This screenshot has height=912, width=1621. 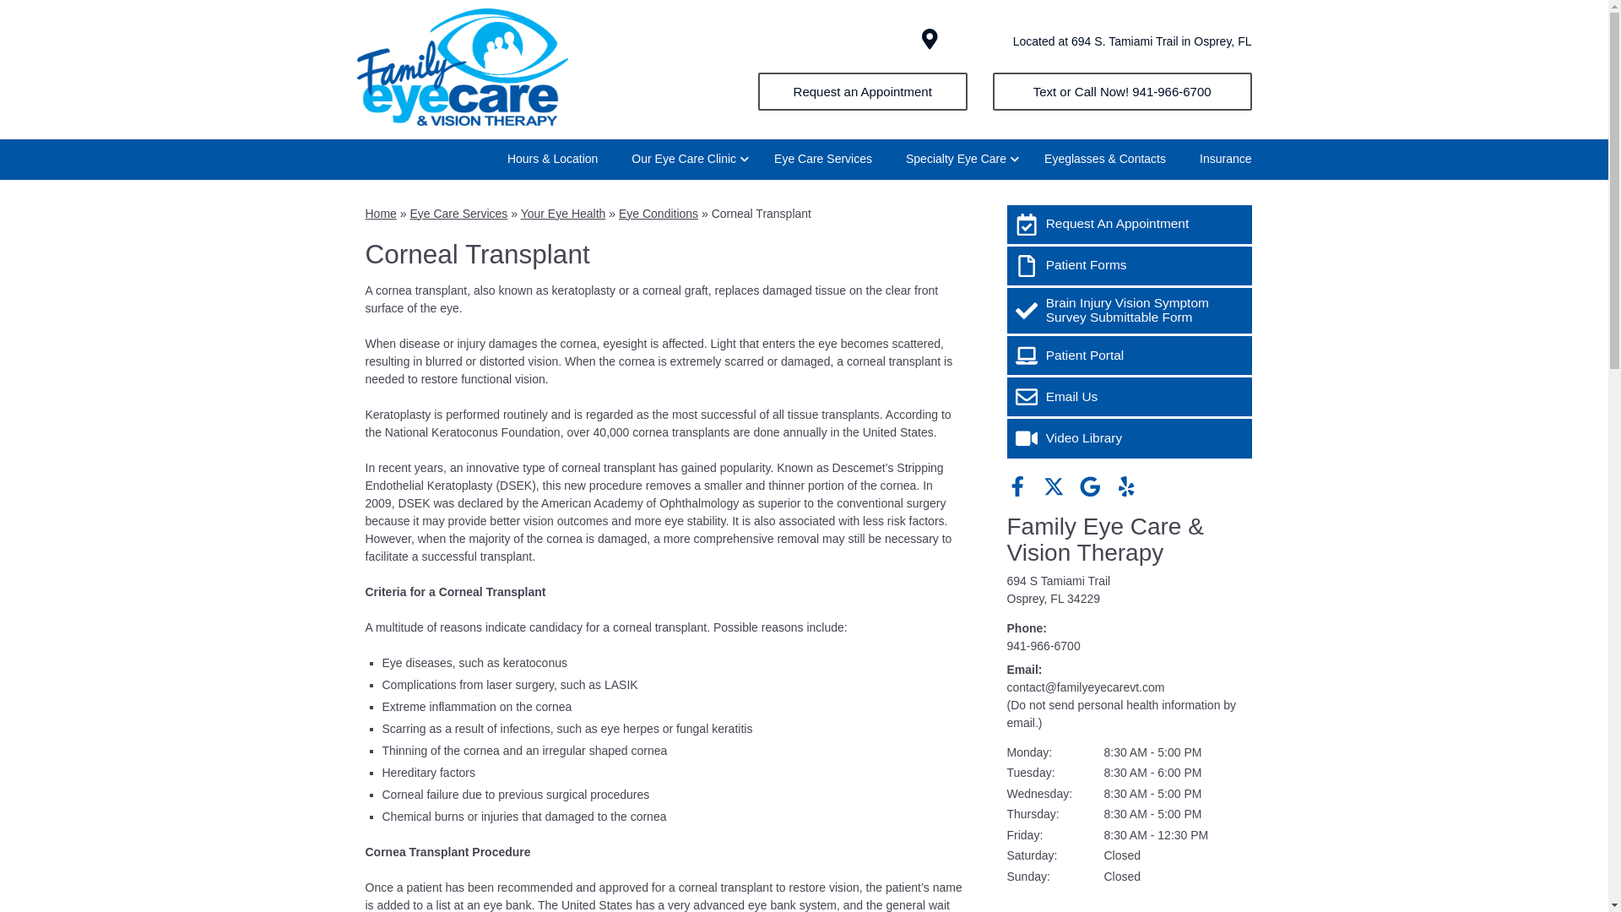 I want to click on Eye Care Services, so click(x=822, y=159).